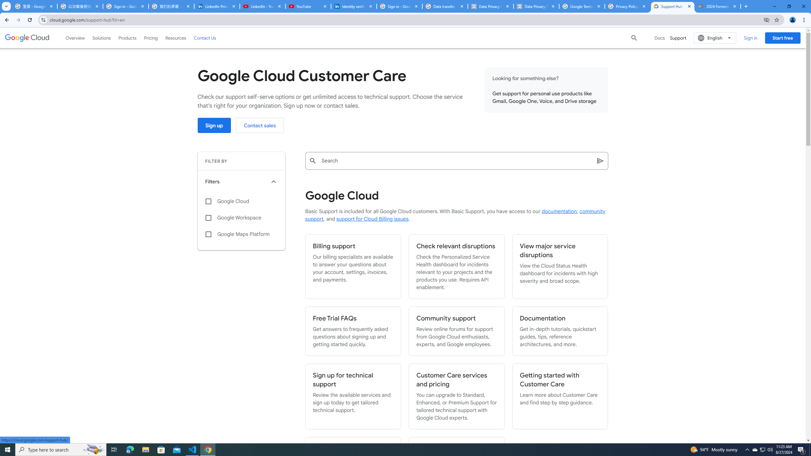  I want to click on Back, so click(6, 20).